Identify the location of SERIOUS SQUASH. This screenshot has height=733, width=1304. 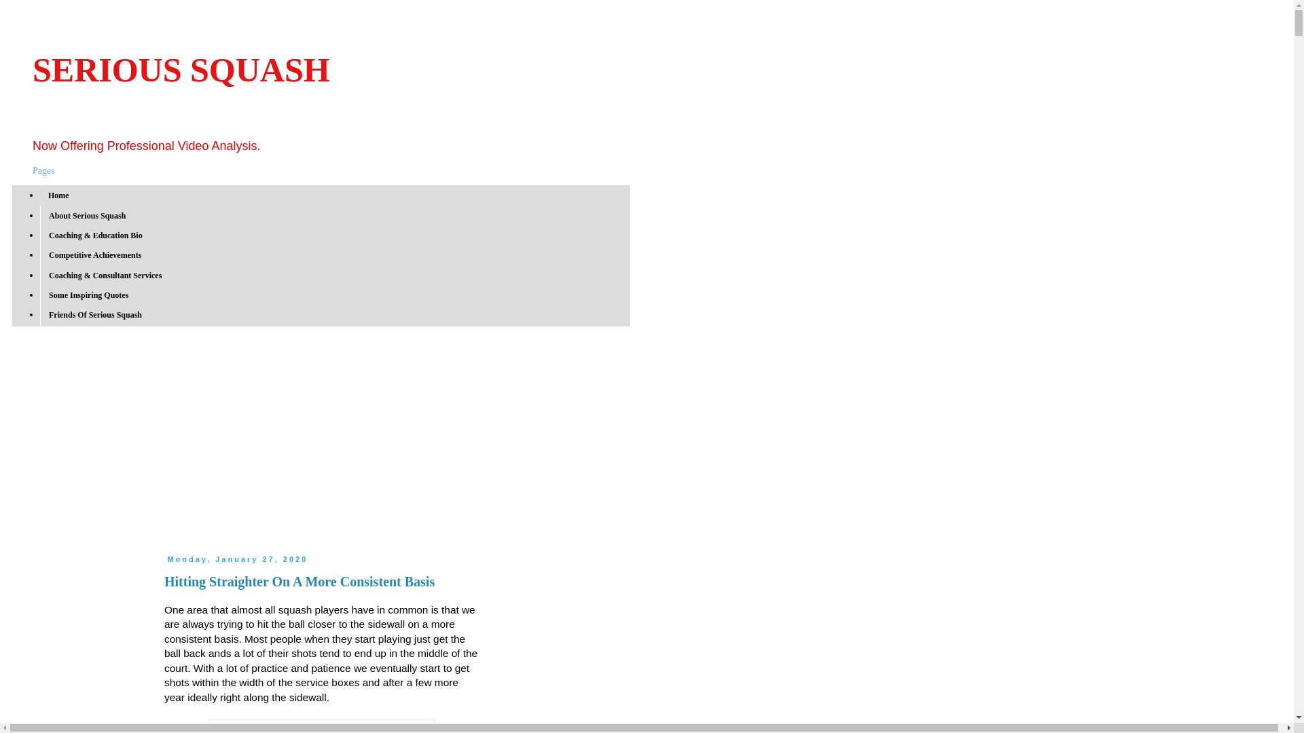
(181, 69).